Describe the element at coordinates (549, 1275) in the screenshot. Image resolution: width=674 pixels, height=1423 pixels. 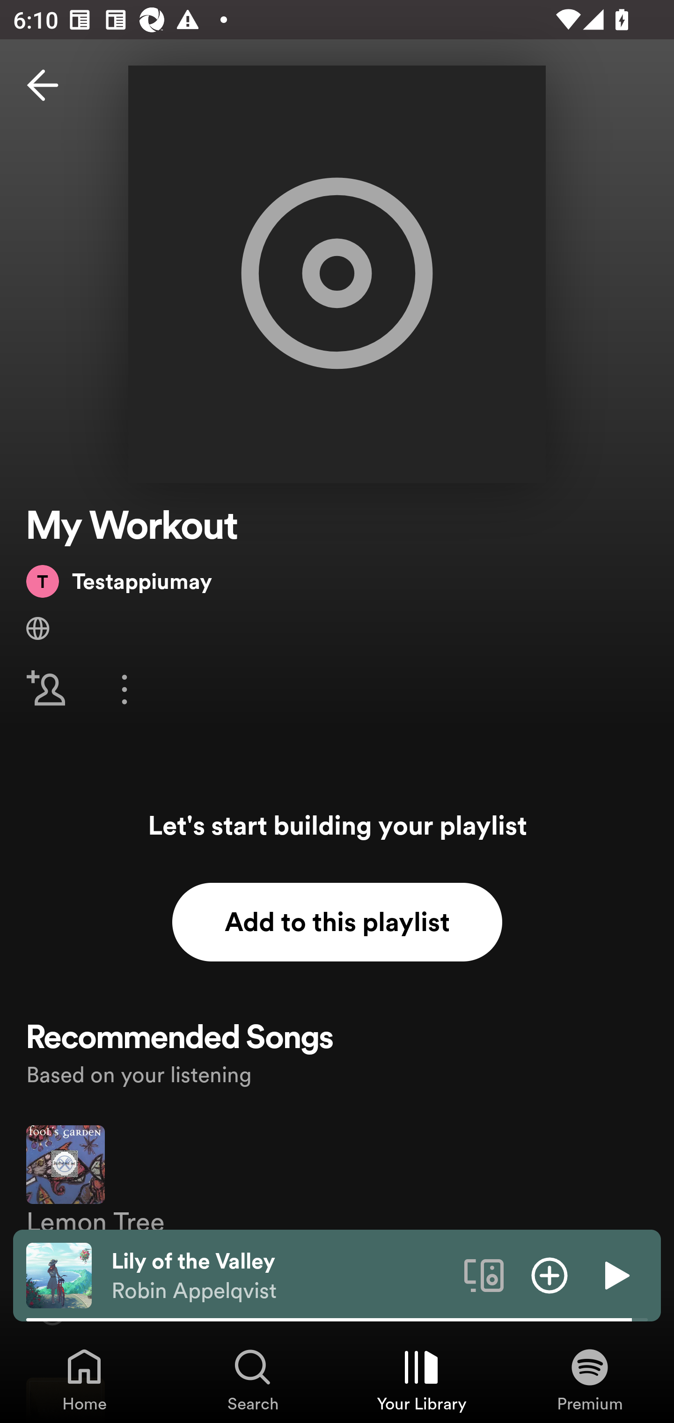
I see `Add item` at that location.